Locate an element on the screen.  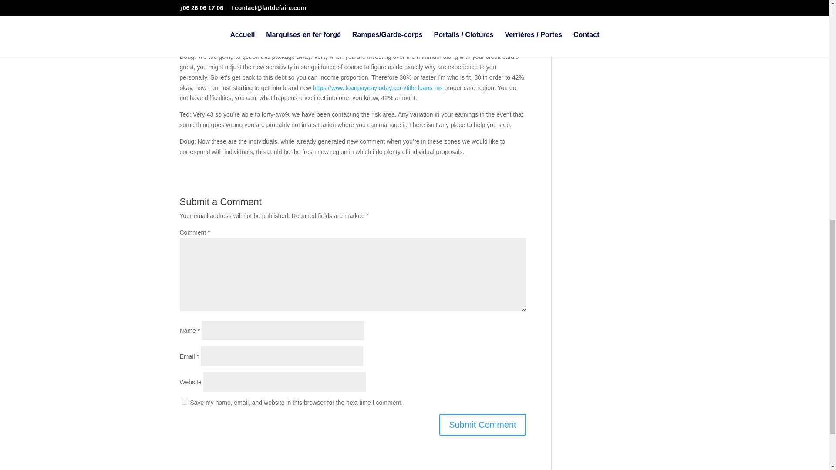
yes is located at coordinates (184, 401).